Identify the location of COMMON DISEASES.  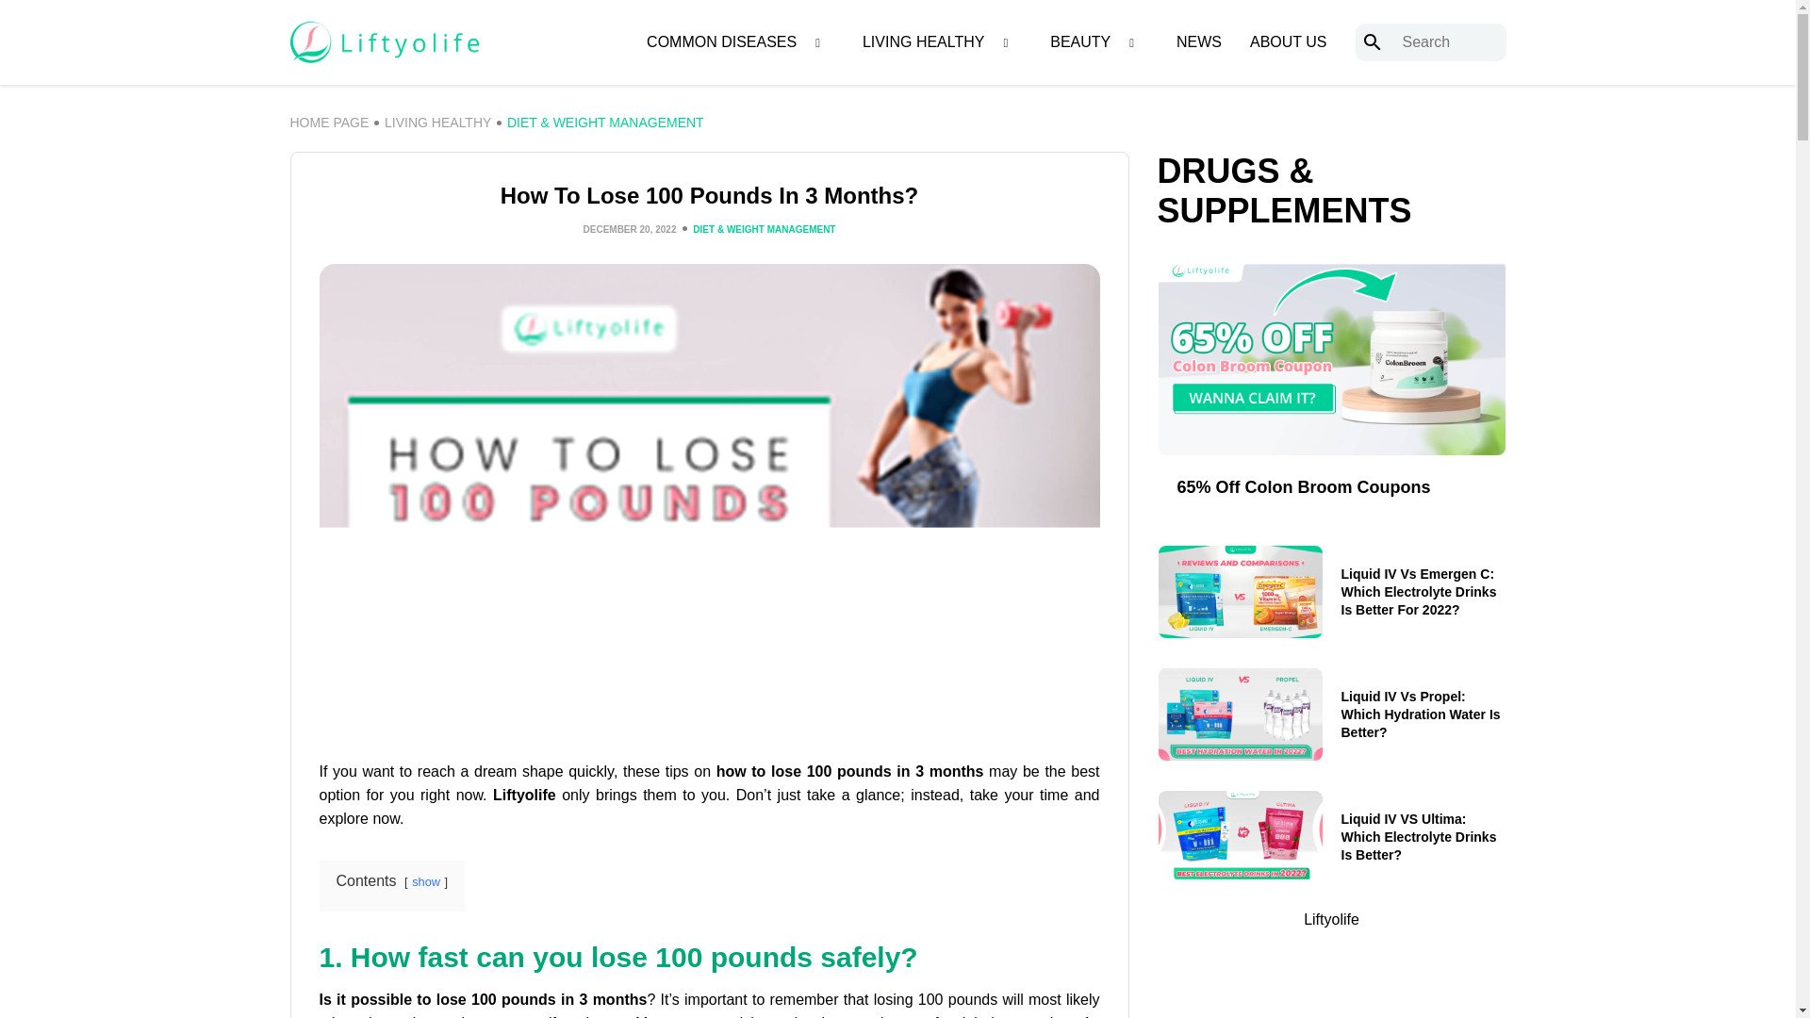
(720, 42).